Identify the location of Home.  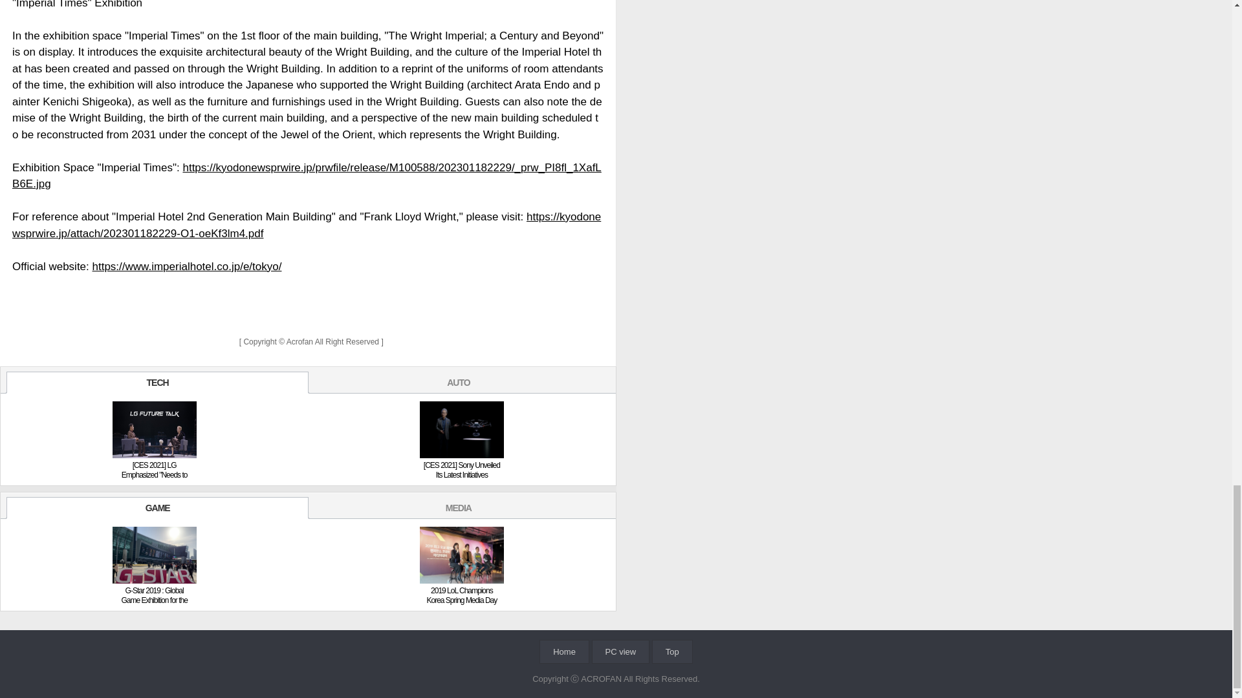
(564, 651).